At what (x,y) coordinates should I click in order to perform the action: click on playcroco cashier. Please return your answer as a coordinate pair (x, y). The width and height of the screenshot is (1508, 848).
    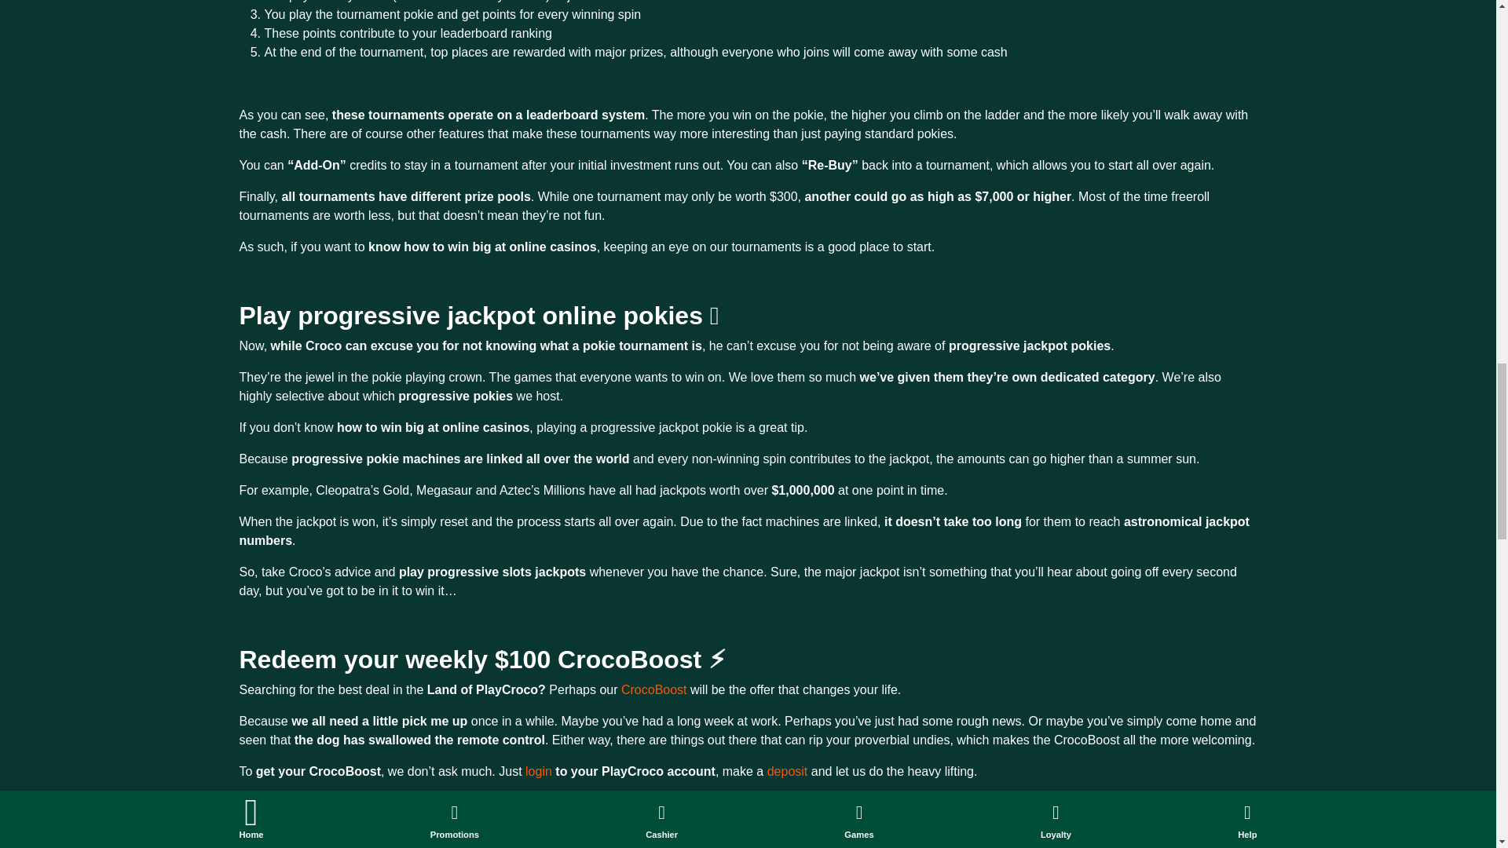
    Looking at the image, I should click on (789, 771).